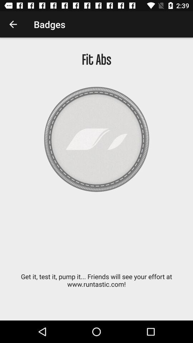  What do you see at coordinates (96, 284) in the screenshot?
I see `select get it test item` at bounding box center [96, 284].